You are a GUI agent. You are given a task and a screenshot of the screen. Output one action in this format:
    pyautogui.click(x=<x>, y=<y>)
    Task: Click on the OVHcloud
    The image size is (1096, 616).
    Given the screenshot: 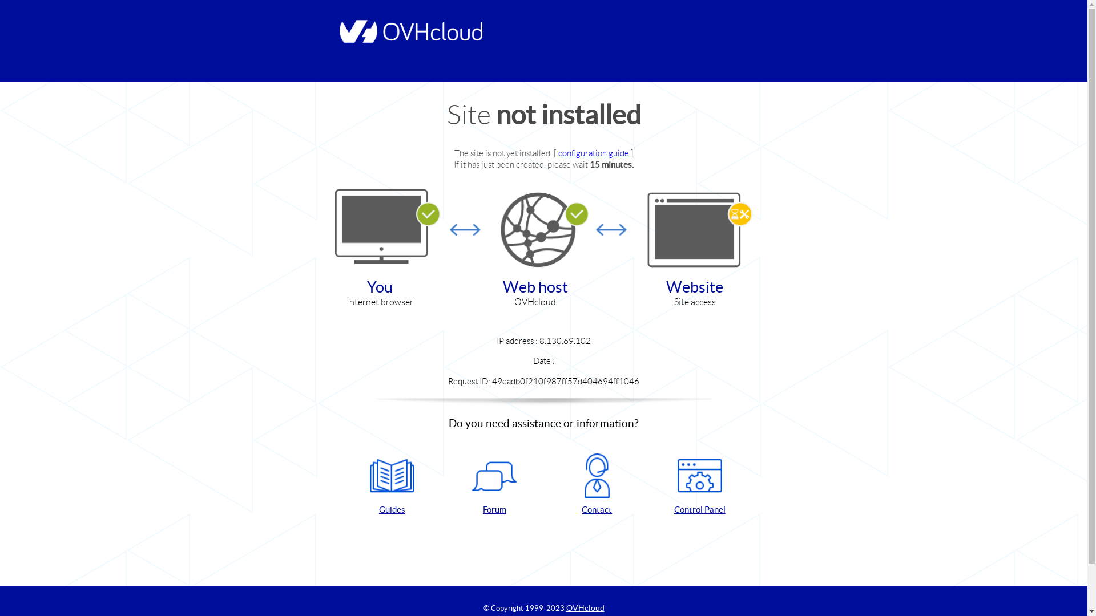 What is the action you would take?
    pyautogui.click(x=586, y=608)
    